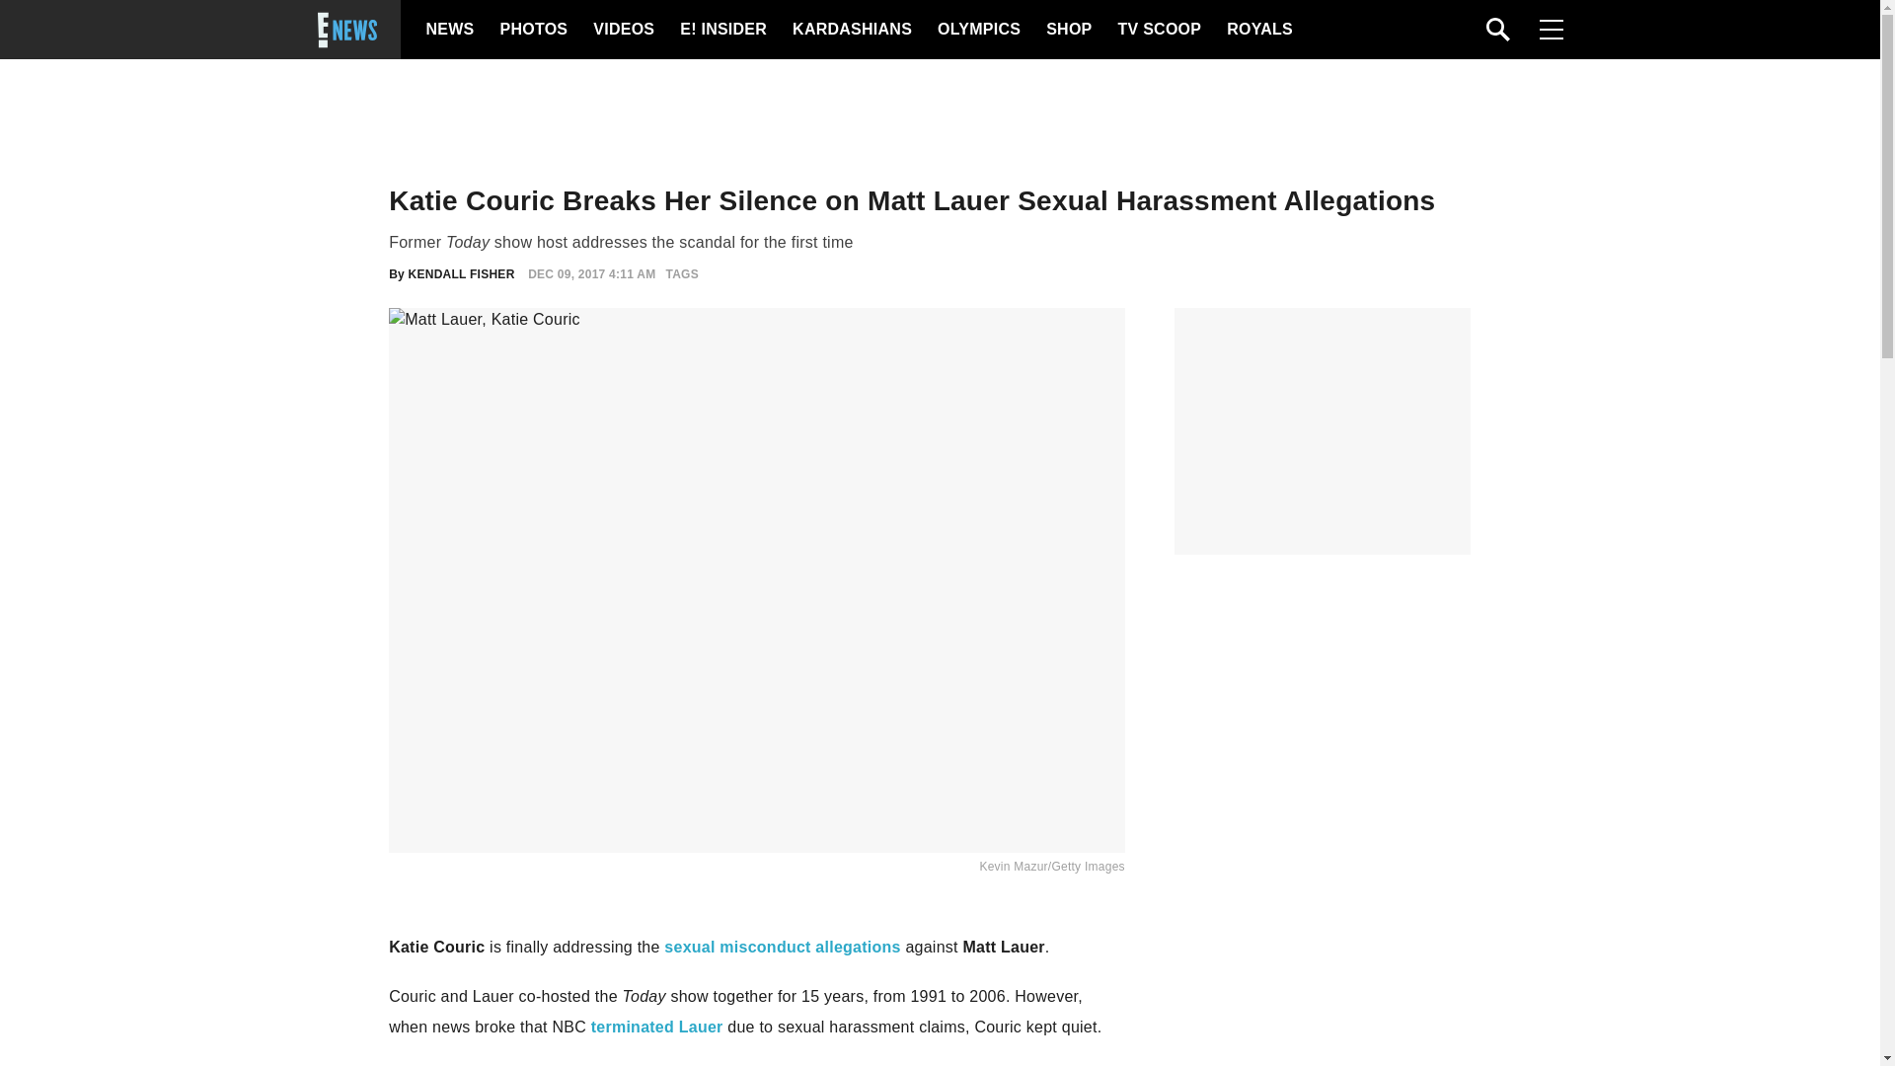  Describe the element at coordinates (722, 30) in the screenshot. I see `E! INSIDER` at that location.